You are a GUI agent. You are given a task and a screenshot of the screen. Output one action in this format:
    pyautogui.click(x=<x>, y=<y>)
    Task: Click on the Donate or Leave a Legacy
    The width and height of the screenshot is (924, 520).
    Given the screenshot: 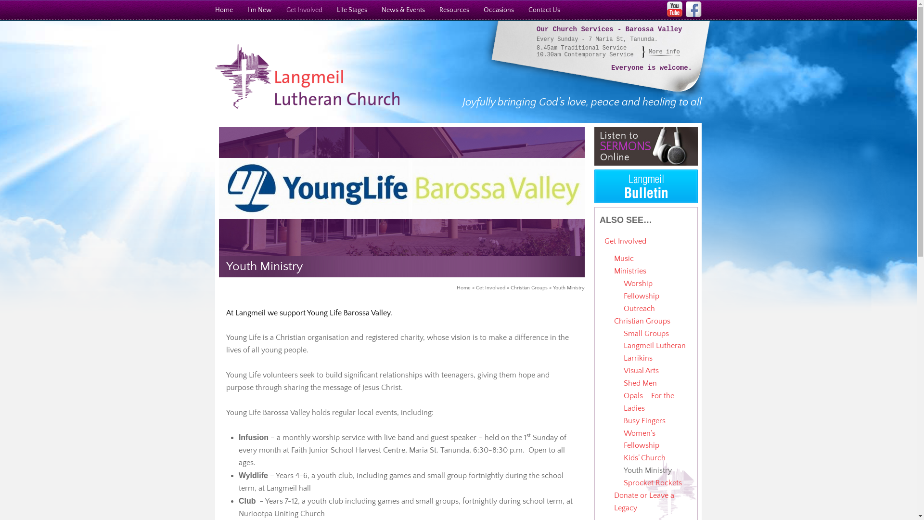 What is the action you would take?
    pyautogui.click(x=644, y=502)
    